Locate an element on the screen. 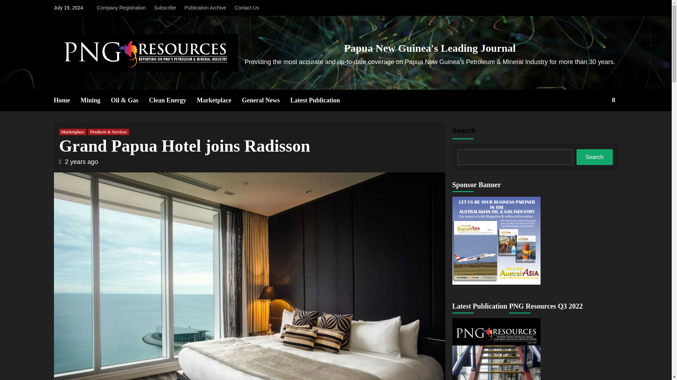  Marketplace is located at coordinates (73, 132).